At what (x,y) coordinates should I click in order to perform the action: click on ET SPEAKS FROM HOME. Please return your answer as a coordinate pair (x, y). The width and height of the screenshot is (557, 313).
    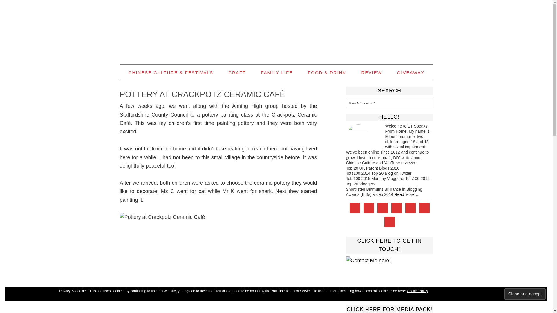
    Looking at the image, I should click on (276, 30).